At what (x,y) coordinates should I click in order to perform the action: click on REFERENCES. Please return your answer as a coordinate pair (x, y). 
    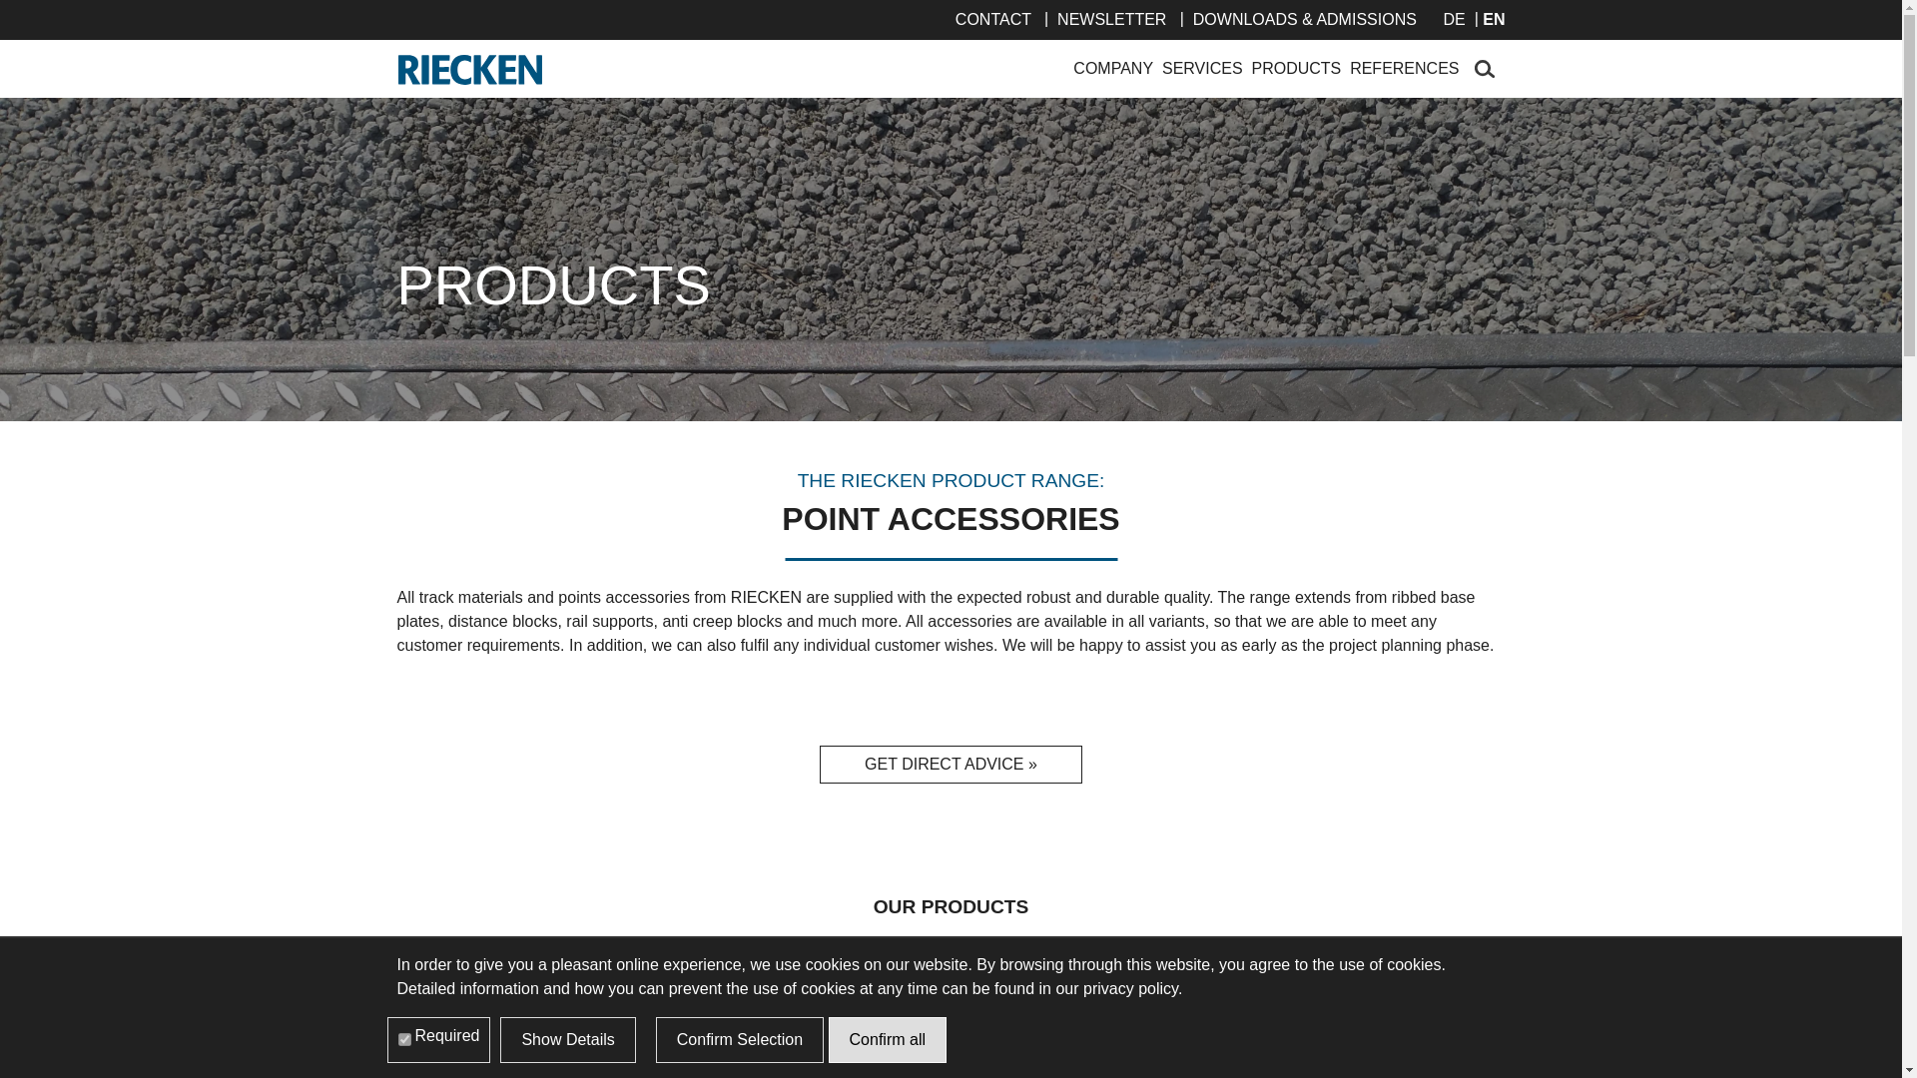
    Looking at the image, I should click on (1404, 68).